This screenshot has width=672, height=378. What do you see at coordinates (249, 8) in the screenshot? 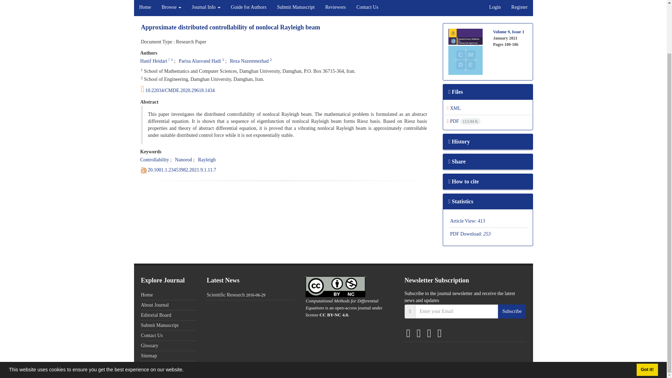
I see `Guide for Authors` at bounding box center [249, 8].